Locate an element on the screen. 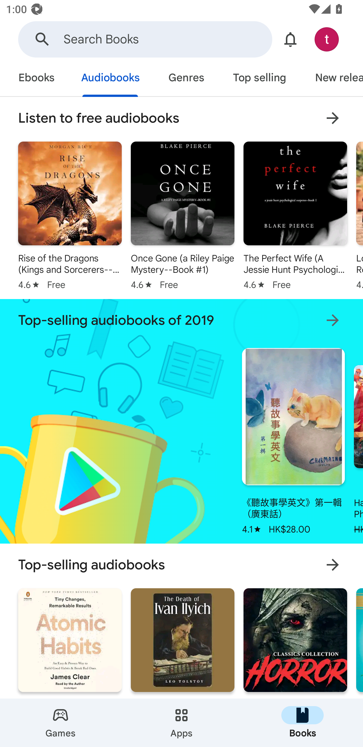  More results for Listen to free audiobooks is located at coordinates (333, 118).